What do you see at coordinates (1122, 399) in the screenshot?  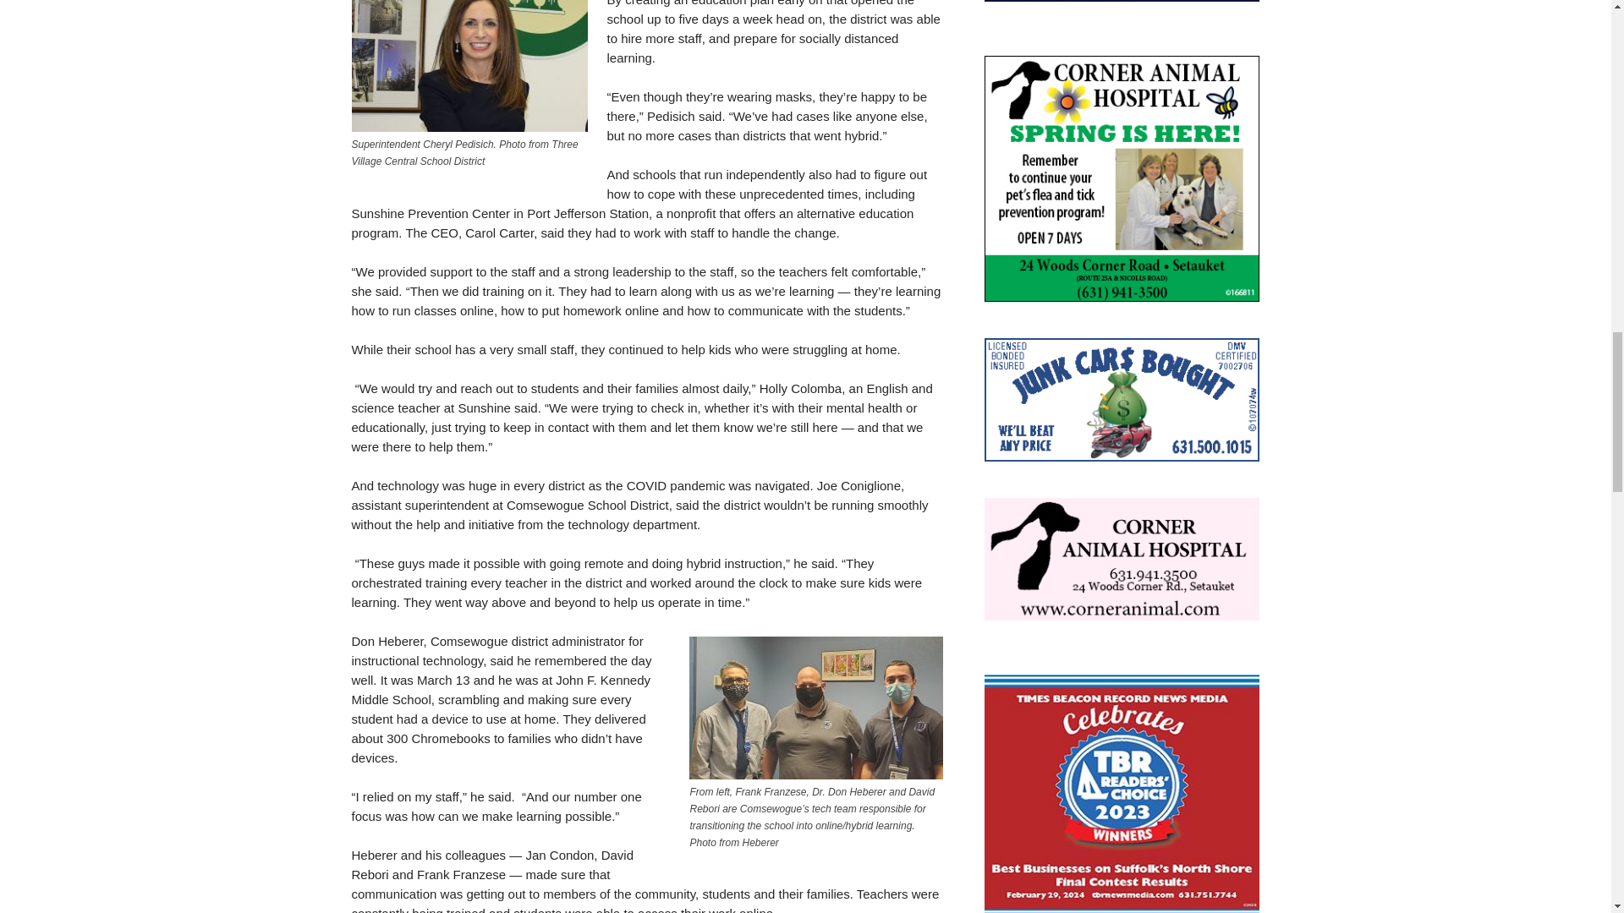 I see `Junk Cars` at bounding box center [1122, 399].